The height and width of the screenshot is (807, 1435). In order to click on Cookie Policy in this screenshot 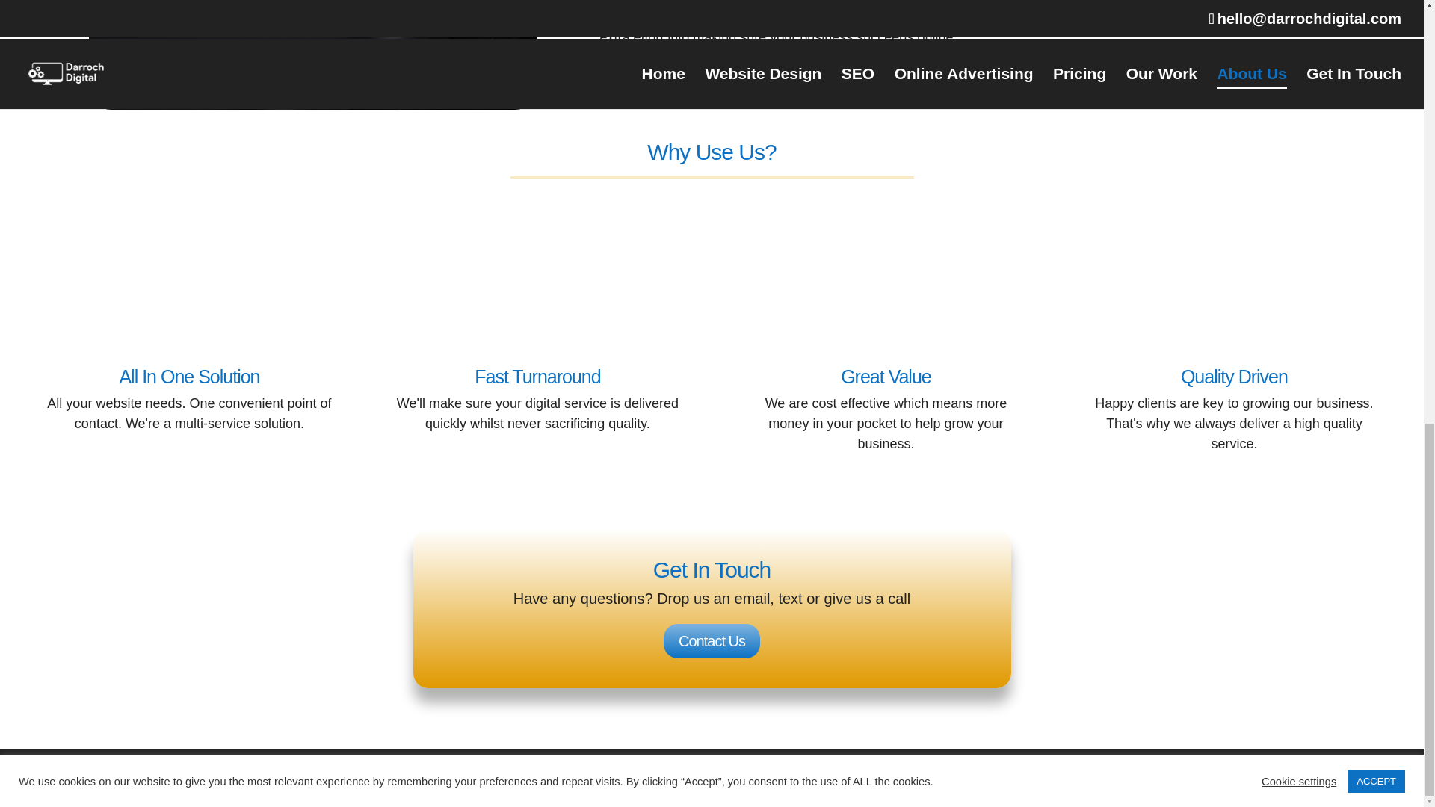, I will do `click(847, 770)`.